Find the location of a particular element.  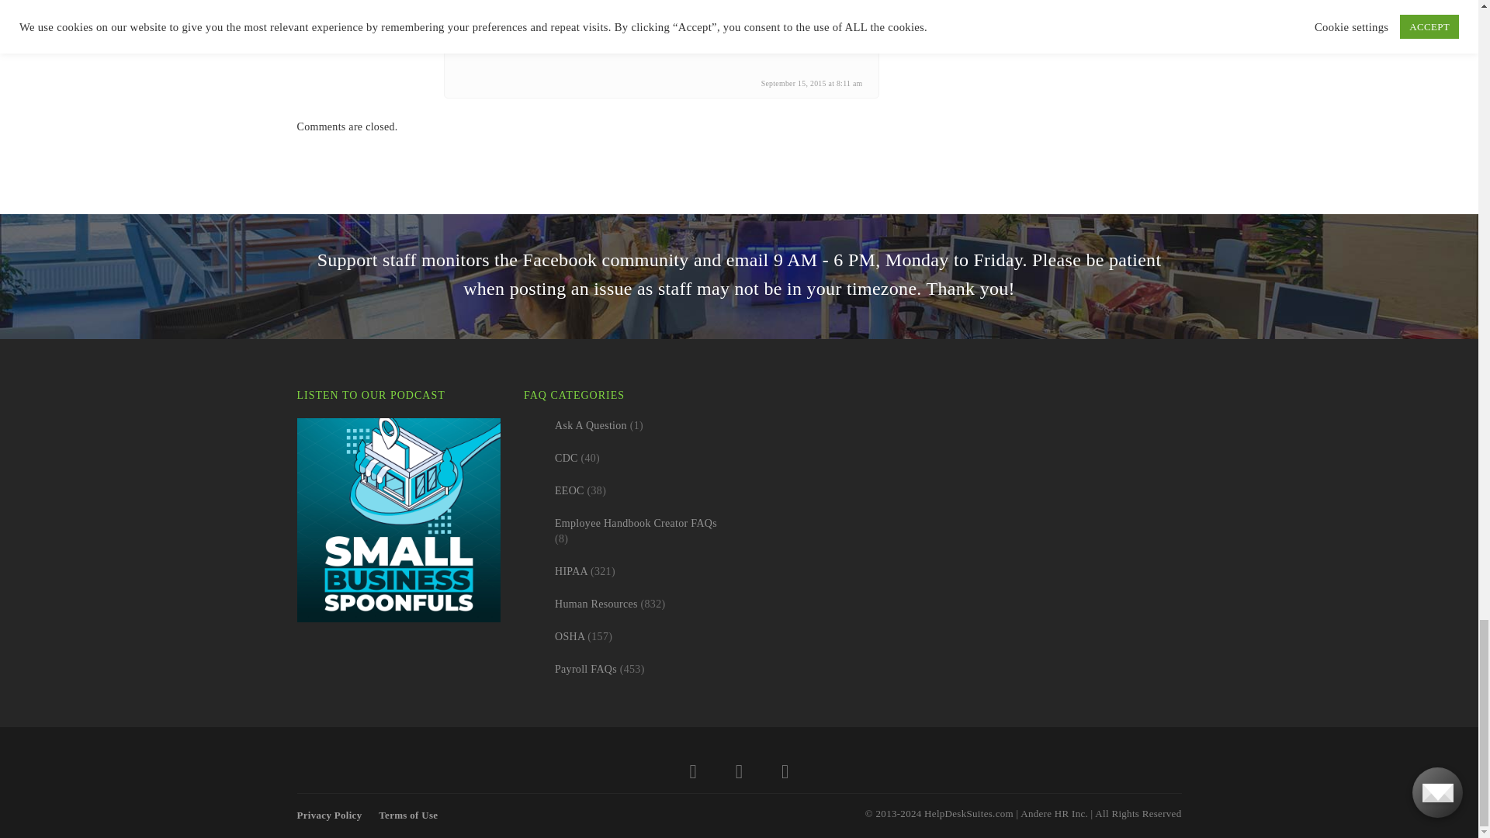

Twitter is located at coordinates (693, 774).